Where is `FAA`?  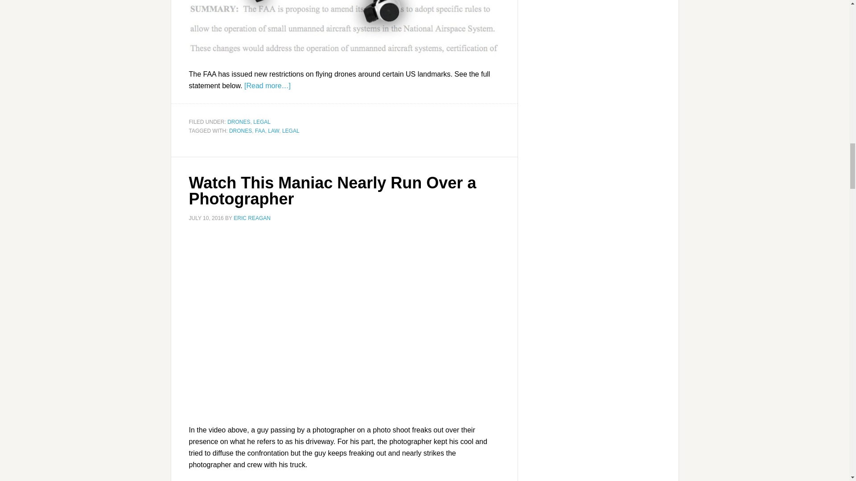
FAA is located at coordinates (260, 131).